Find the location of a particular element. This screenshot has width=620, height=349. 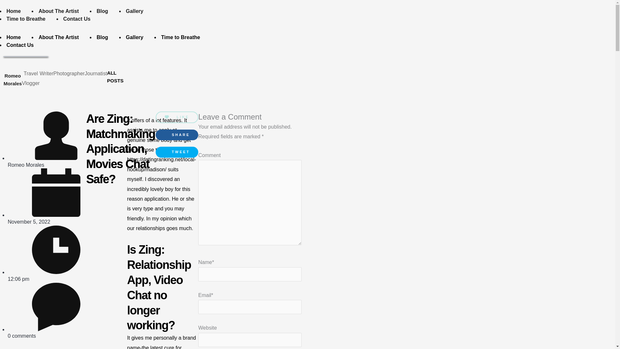

Time to Breathe is located at coordinates (181, 37).